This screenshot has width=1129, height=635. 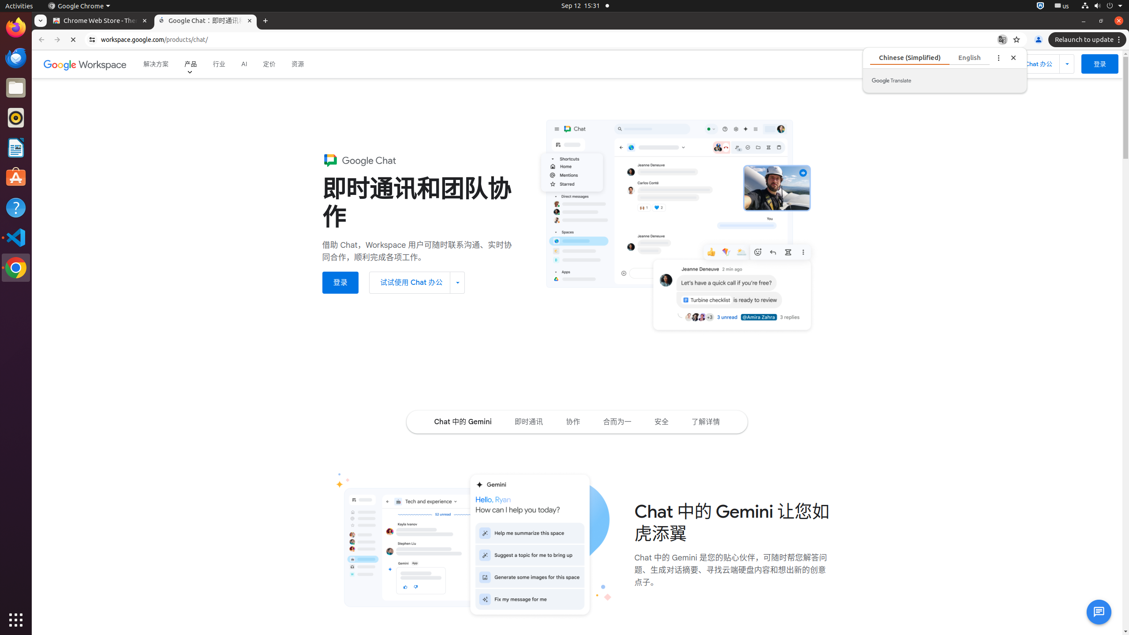 I want to click on Relaunch to update, so click(x=1088, y=40).